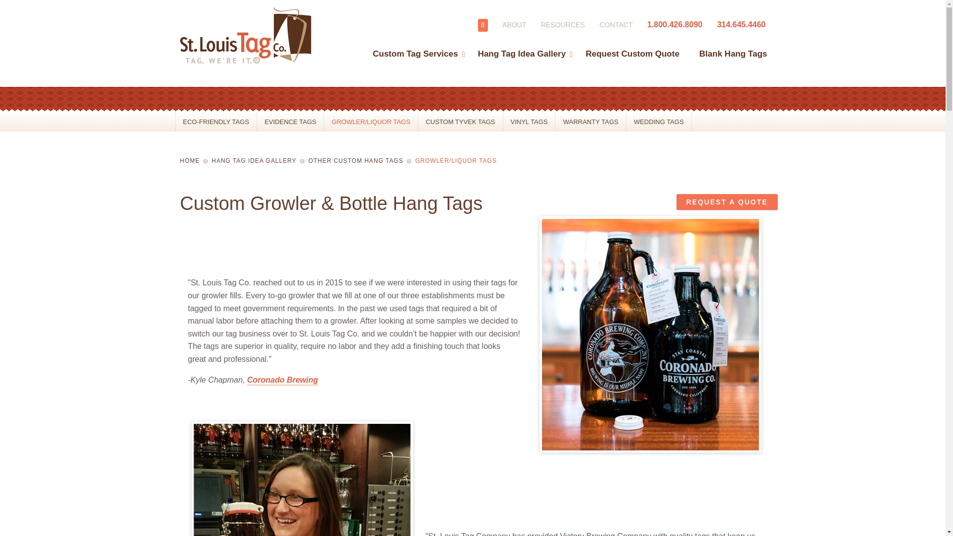  I want to click on RESOURCES, so click(563, 25).